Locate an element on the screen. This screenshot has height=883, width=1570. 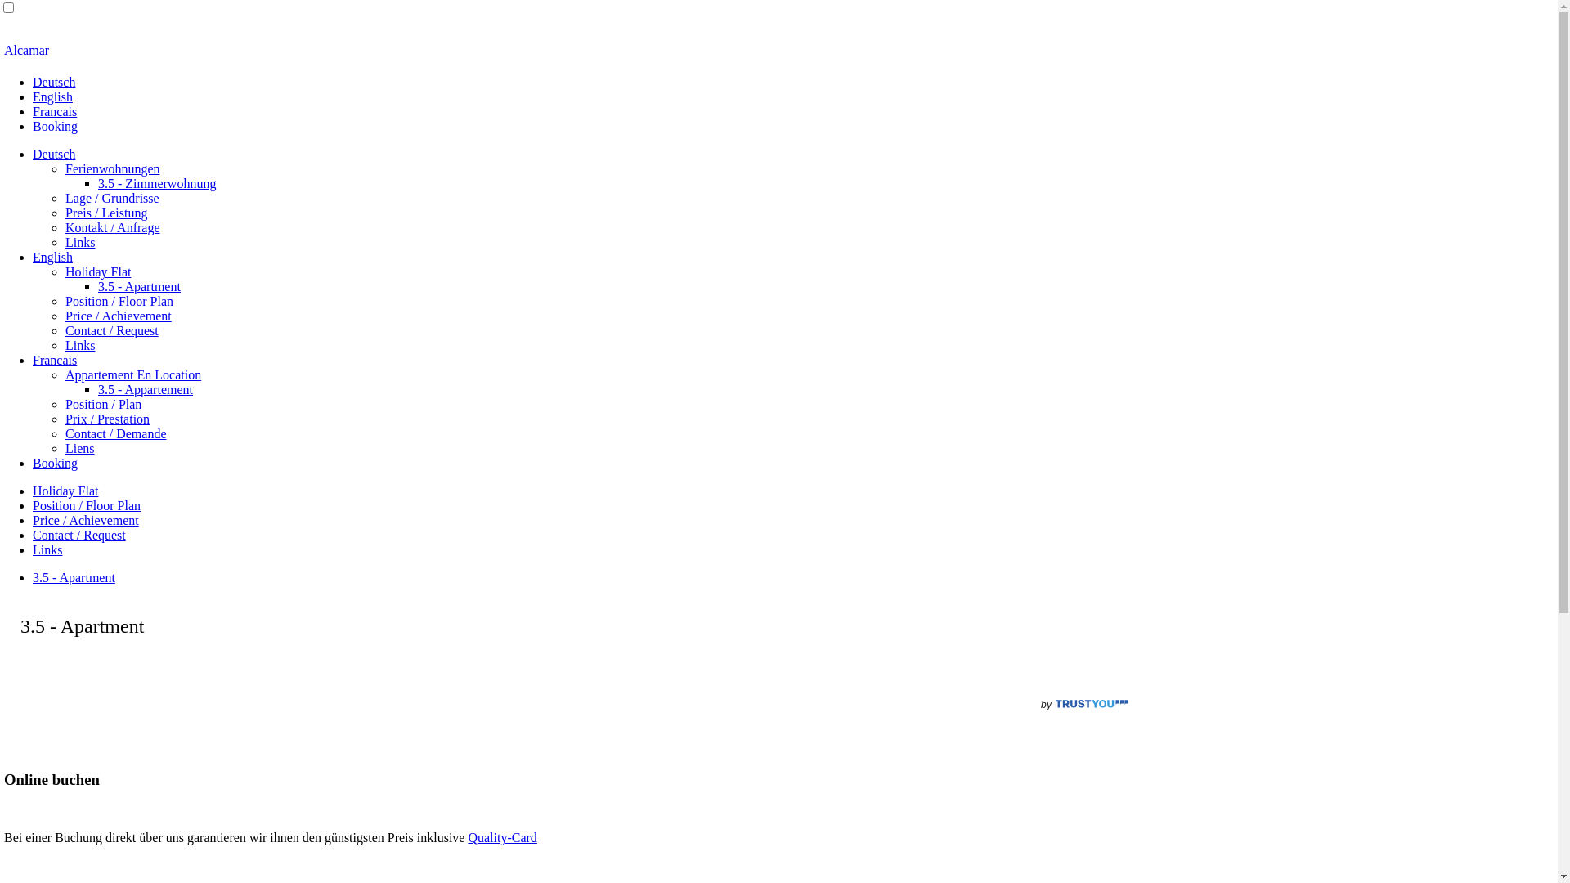
Deutsch is located at coordinates (54, 154).